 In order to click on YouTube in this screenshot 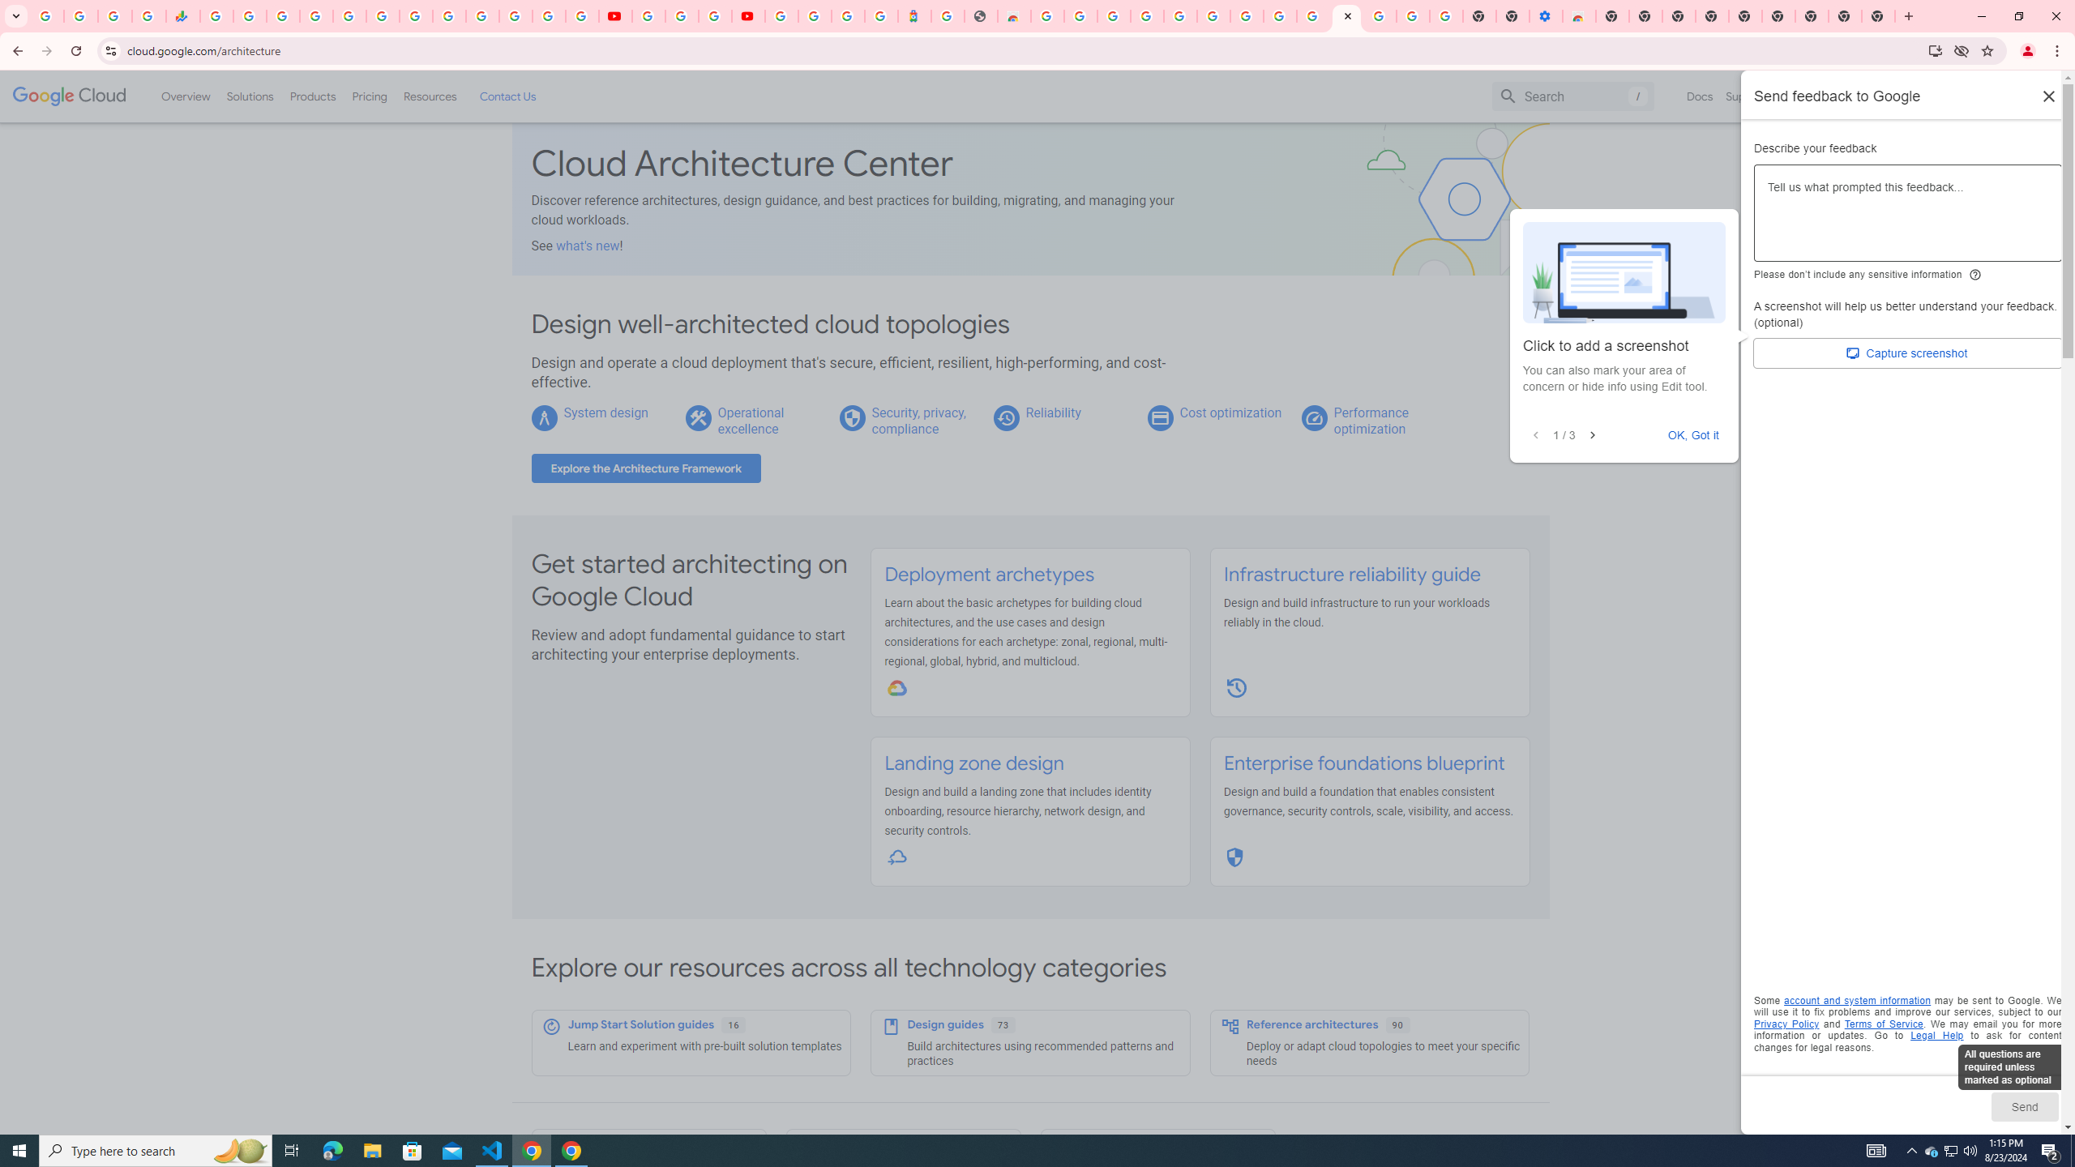, I will do `click(648, 16)`.